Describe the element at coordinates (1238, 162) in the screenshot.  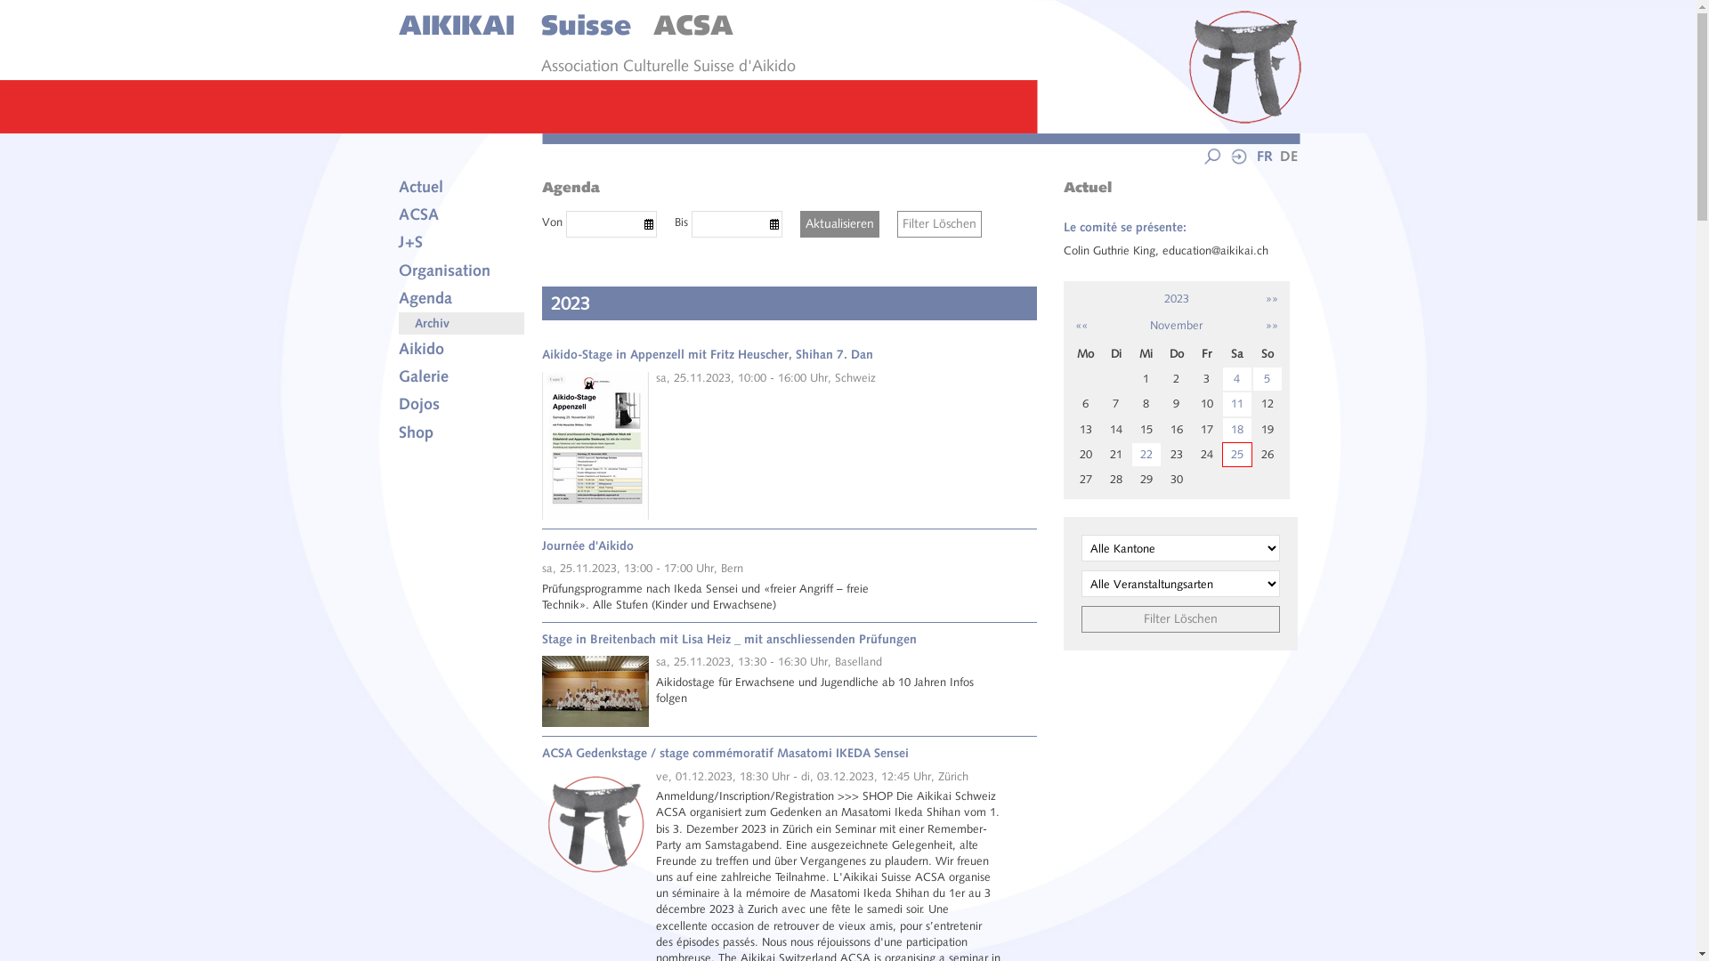
I see `Login` at that location.